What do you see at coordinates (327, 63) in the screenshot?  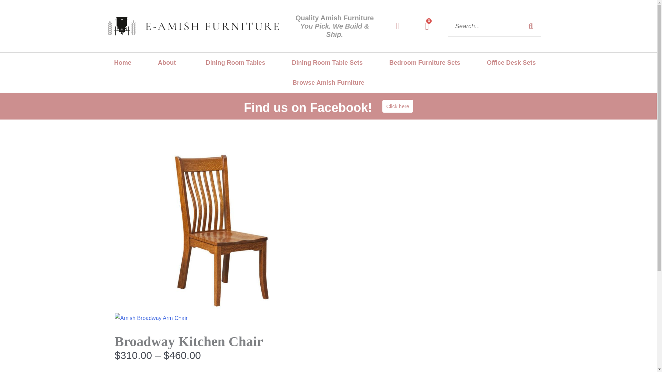 I see `Dining Room Table Sets` at bounding box center [327, 63].